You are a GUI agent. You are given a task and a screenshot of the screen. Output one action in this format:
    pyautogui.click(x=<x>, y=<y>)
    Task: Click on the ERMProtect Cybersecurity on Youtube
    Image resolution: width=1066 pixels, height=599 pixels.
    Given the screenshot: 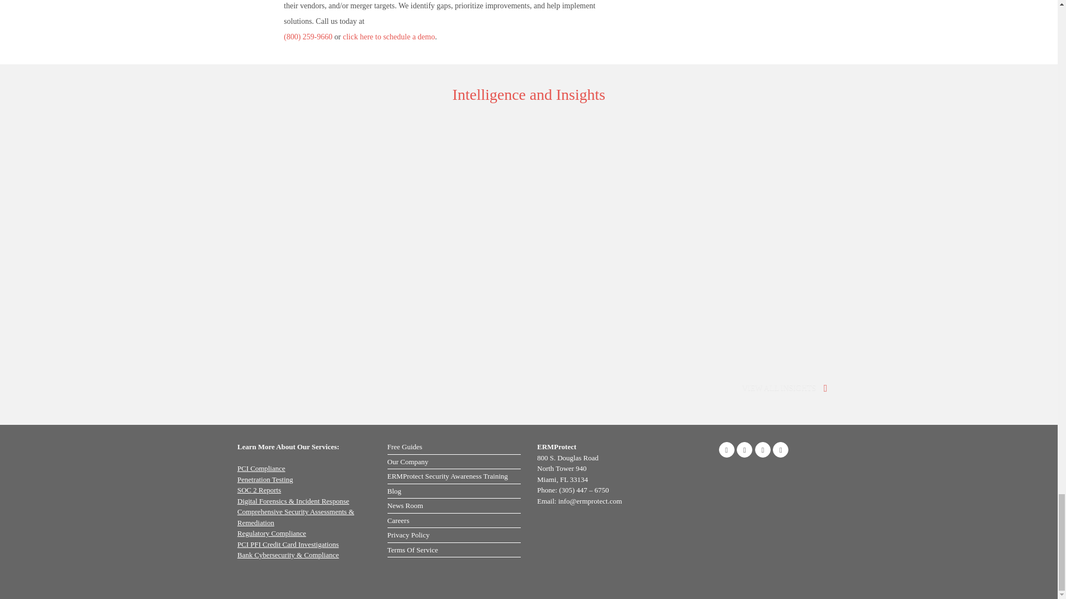 What is the action you would take?
    pyautogui.click(x=781, y=450)
    